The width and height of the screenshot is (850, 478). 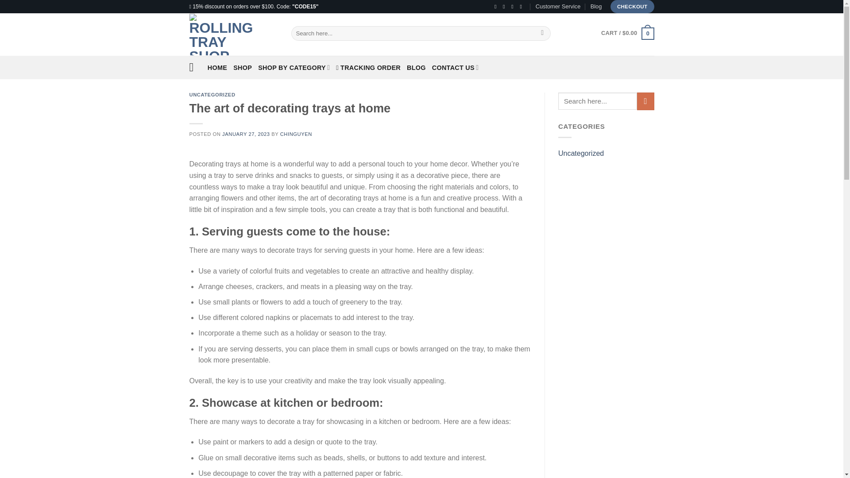 I want to click on Cart, so click(x=627, y=33).